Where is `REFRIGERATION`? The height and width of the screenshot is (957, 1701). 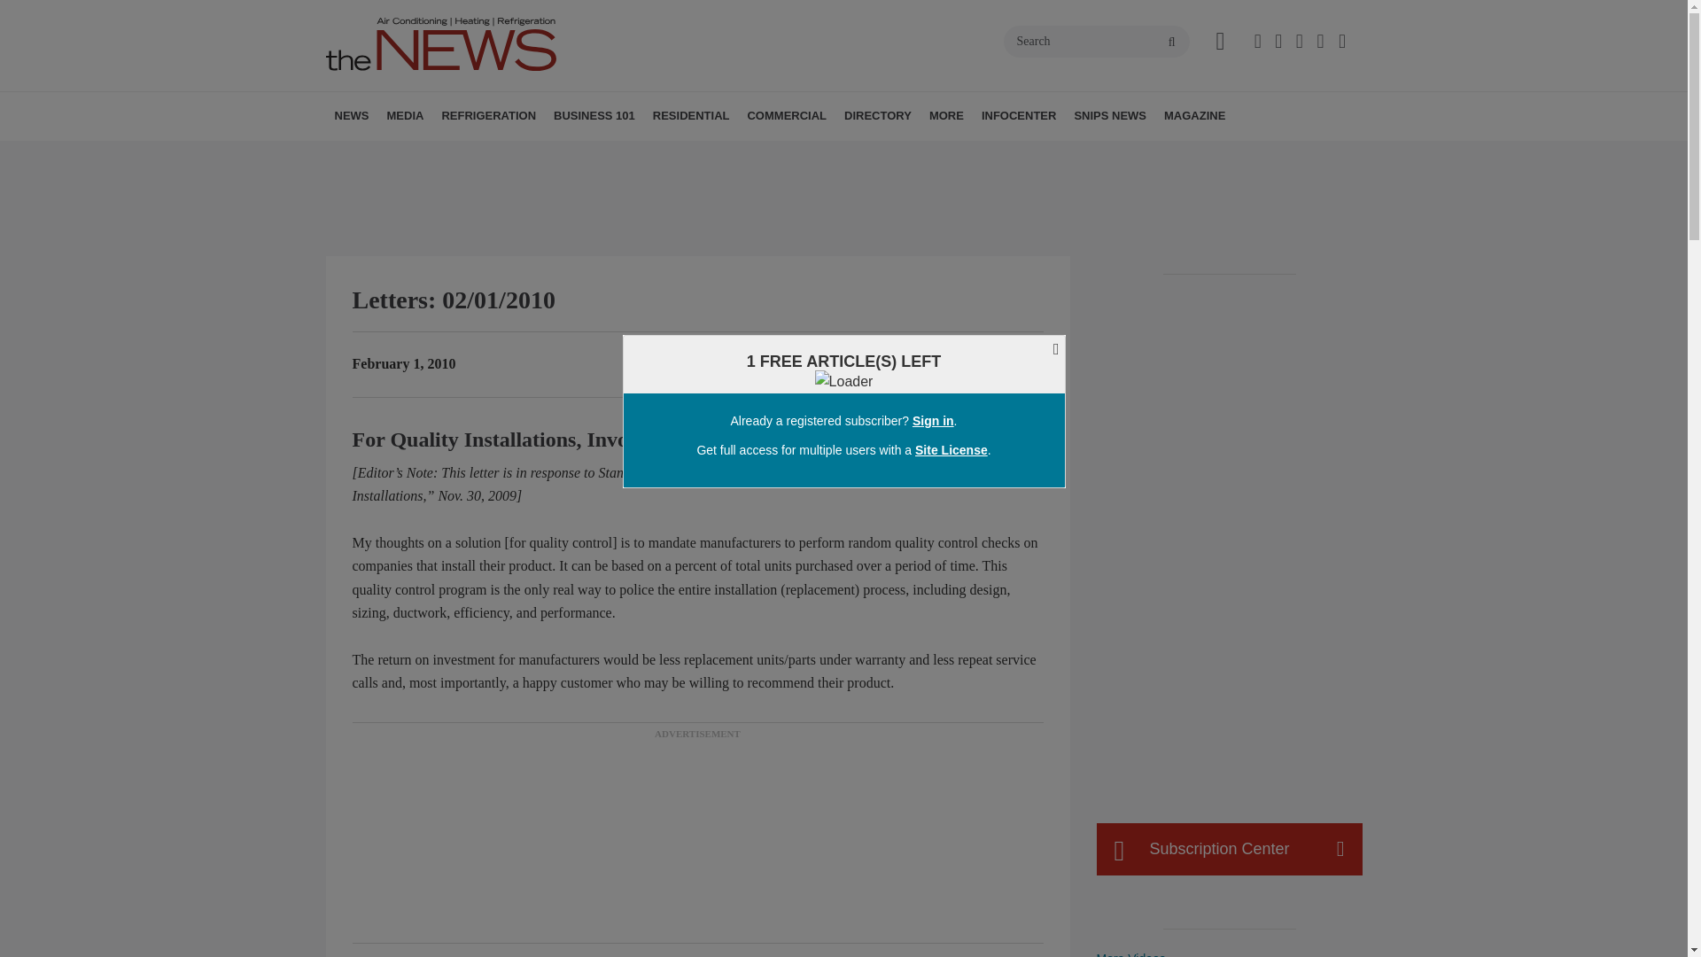 REFRIGERATION is located at coordinates (487, 115).